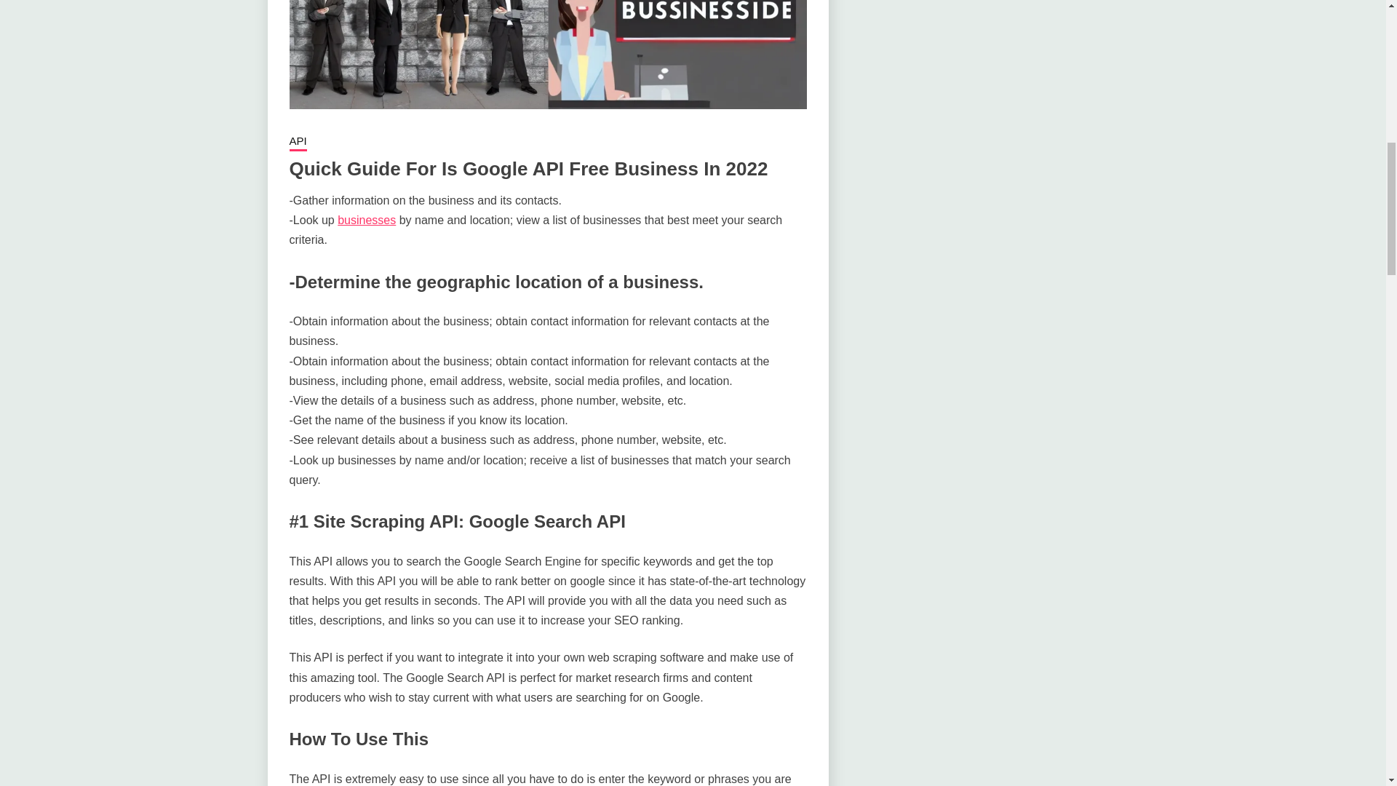 The height and width of the screenshot is (786, 1397). What do you see at coordinates (298, 143) in the screenshot?
I see `API` at bounding box center [298, 143].